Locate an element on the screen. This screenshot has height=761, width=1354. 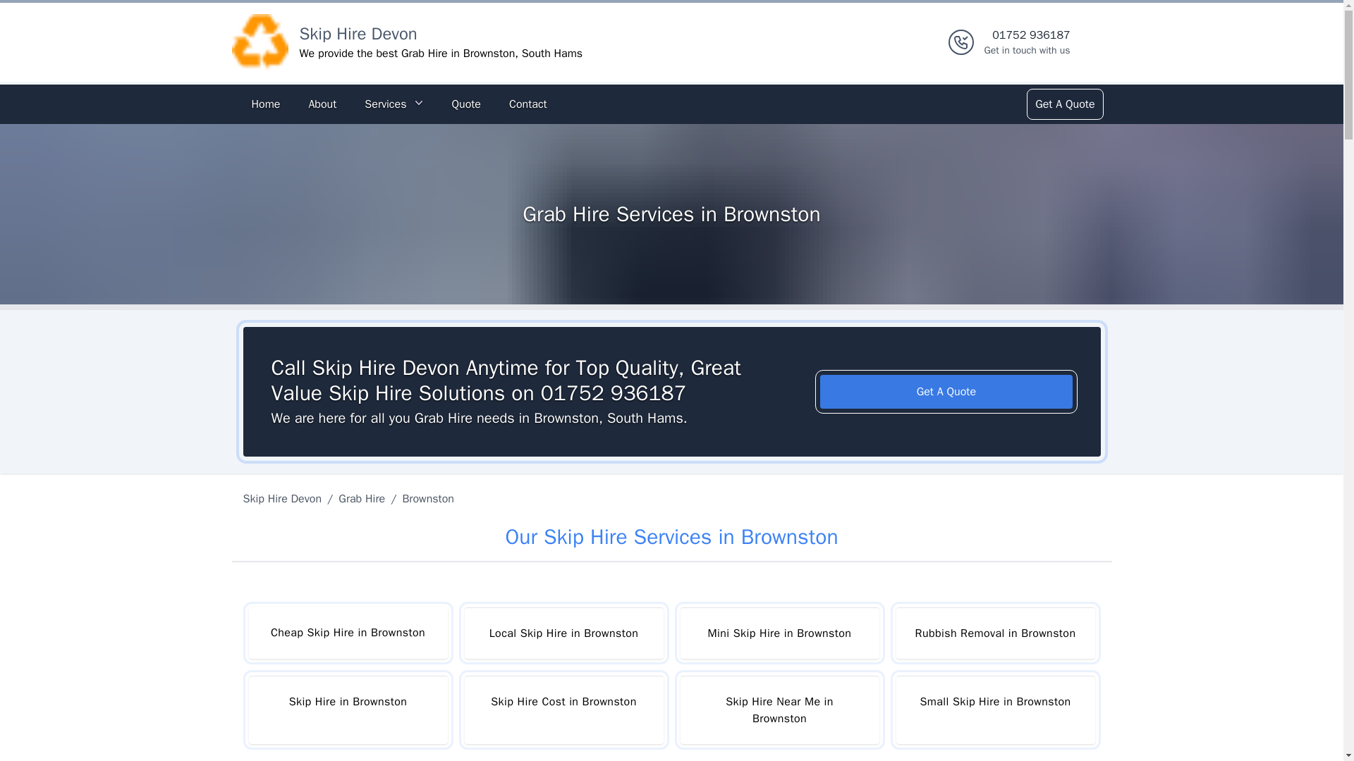
Grab Hire is located at coordinates (362, 499).